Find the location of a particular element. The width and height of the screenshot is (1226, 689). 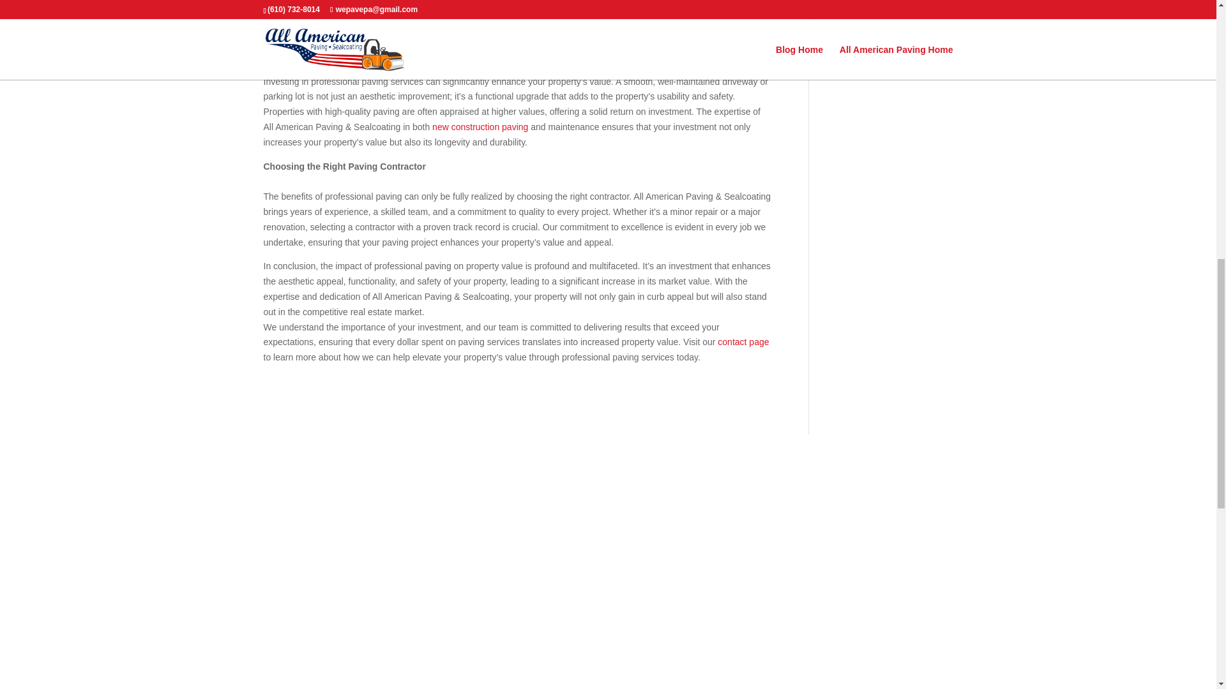

contact page is located at coordinates (743, 342).